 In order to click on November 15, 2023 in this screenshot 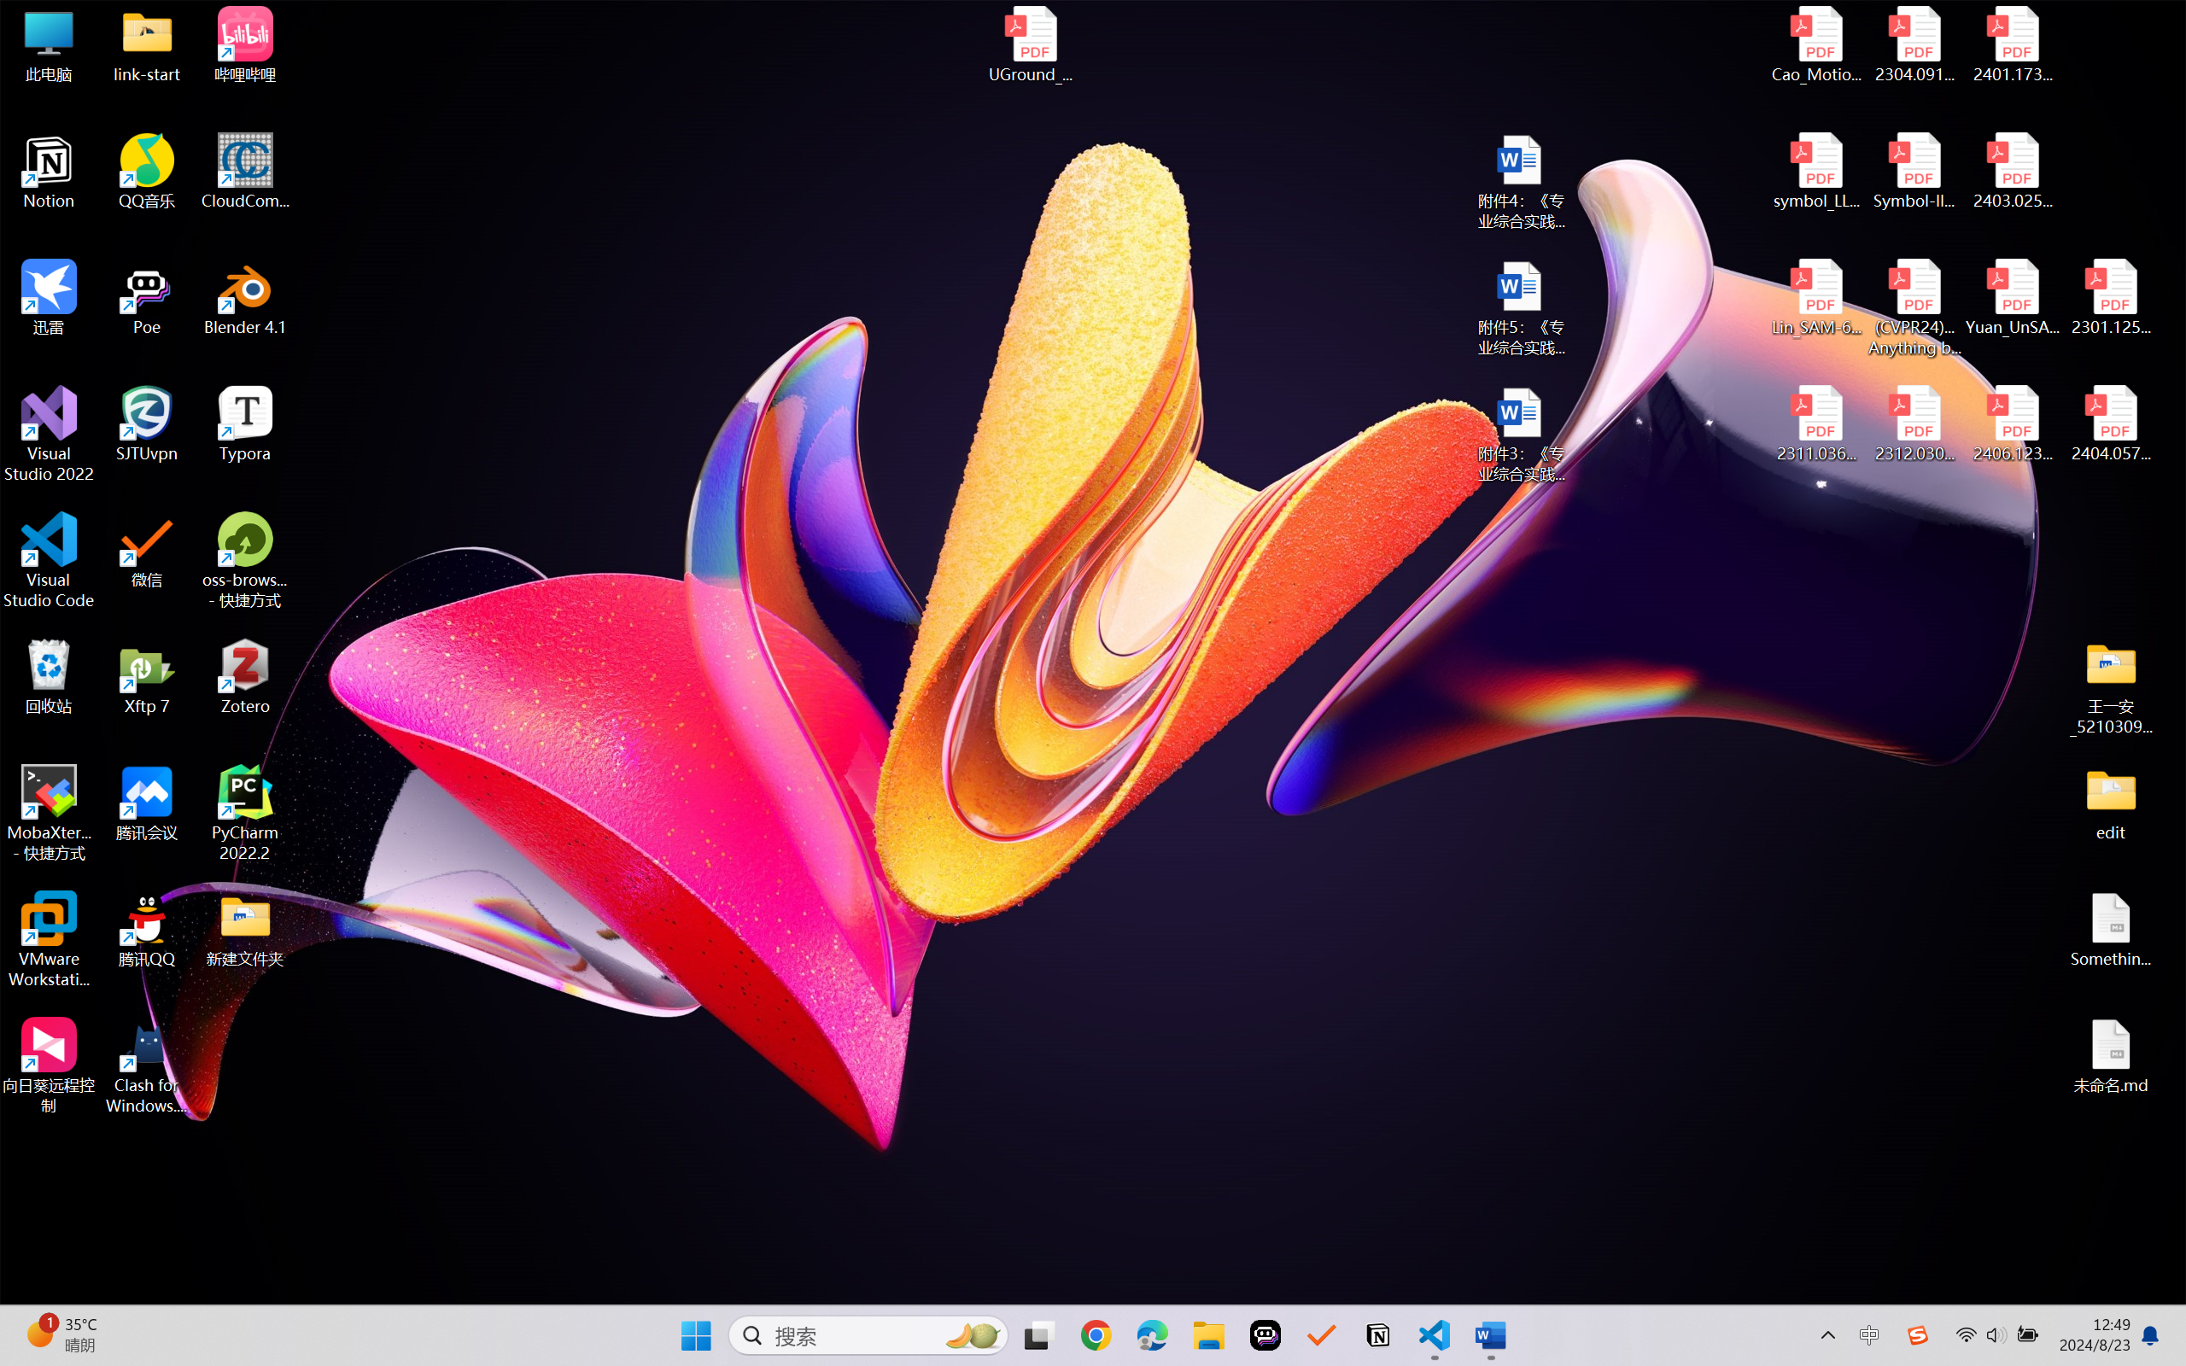, I will do `click(842, 741)`.